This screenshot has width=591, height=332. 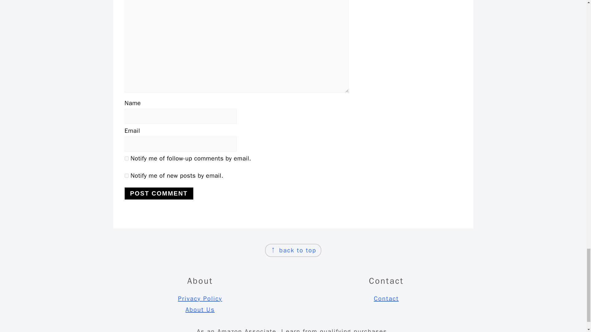 What do you see at coordinates (126, 158) in the screenshot?
I see `subscribe` at bounding box center [126, 158].